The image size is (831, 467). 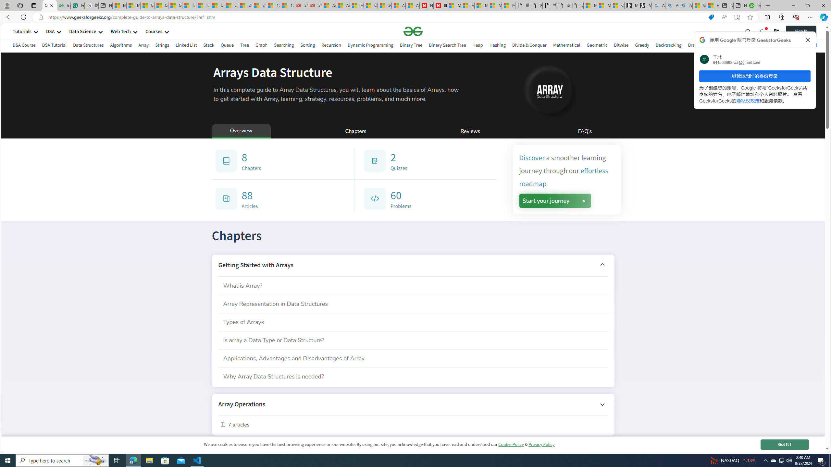 What do you see at coordinates (413, 322) in the screenshot?
I see `Types of Arrays` at bounding box center [413, 322].